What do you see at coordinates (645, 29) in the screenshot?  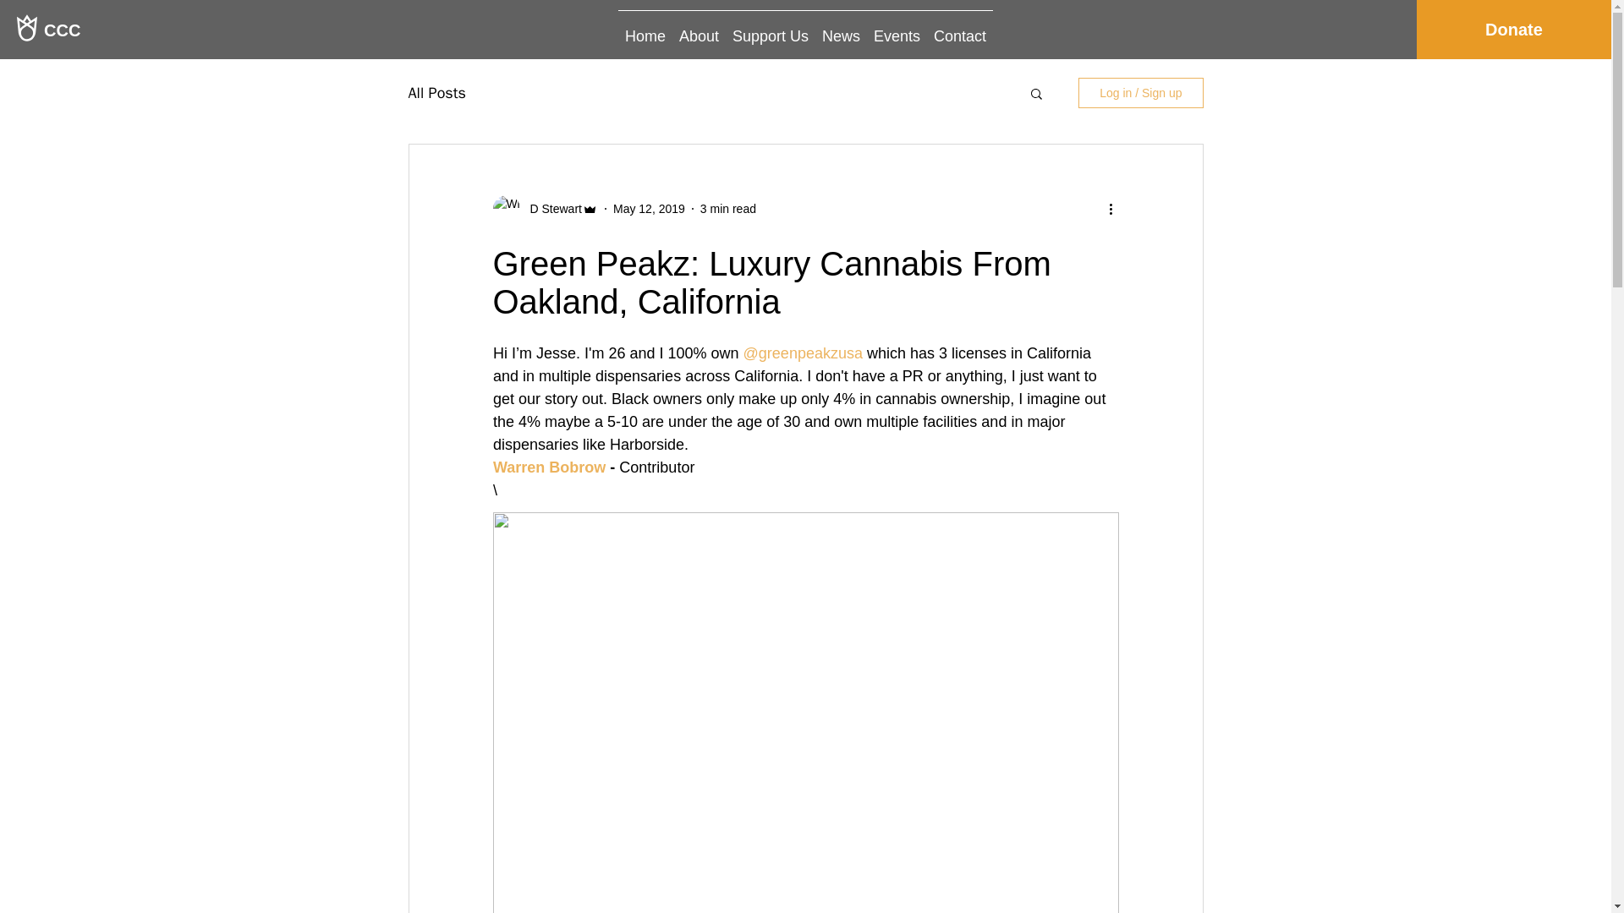 I see `Home` at bounding box center [645, 29].